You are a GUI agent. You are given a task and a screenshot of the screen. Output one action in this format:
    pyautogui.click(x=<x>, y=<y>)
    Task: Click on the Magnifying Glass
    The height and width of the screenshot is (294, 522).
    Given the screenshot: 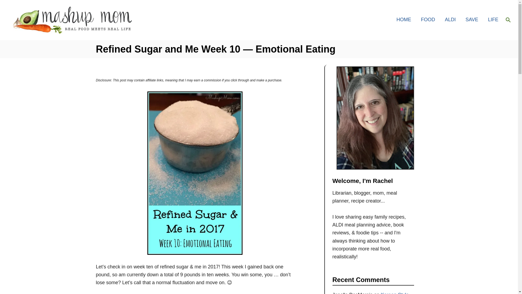 What is the action you would take?
    pyautogui.click(x=508, y=20)
    